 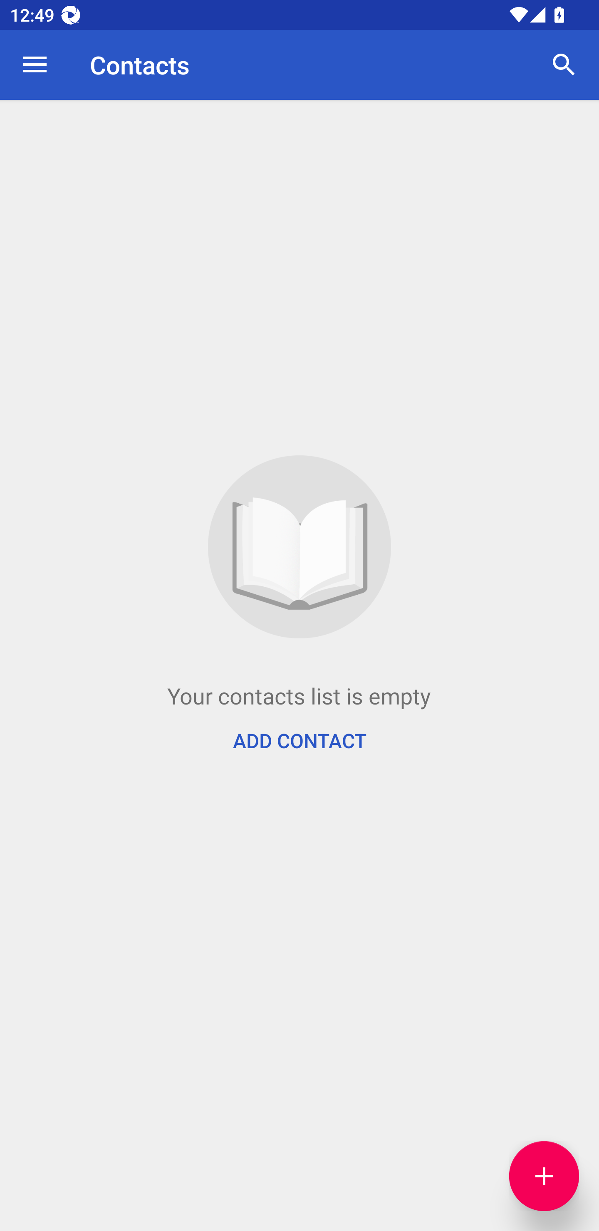 I want to click on Open navigation drawer, so click(x=35, y=64).